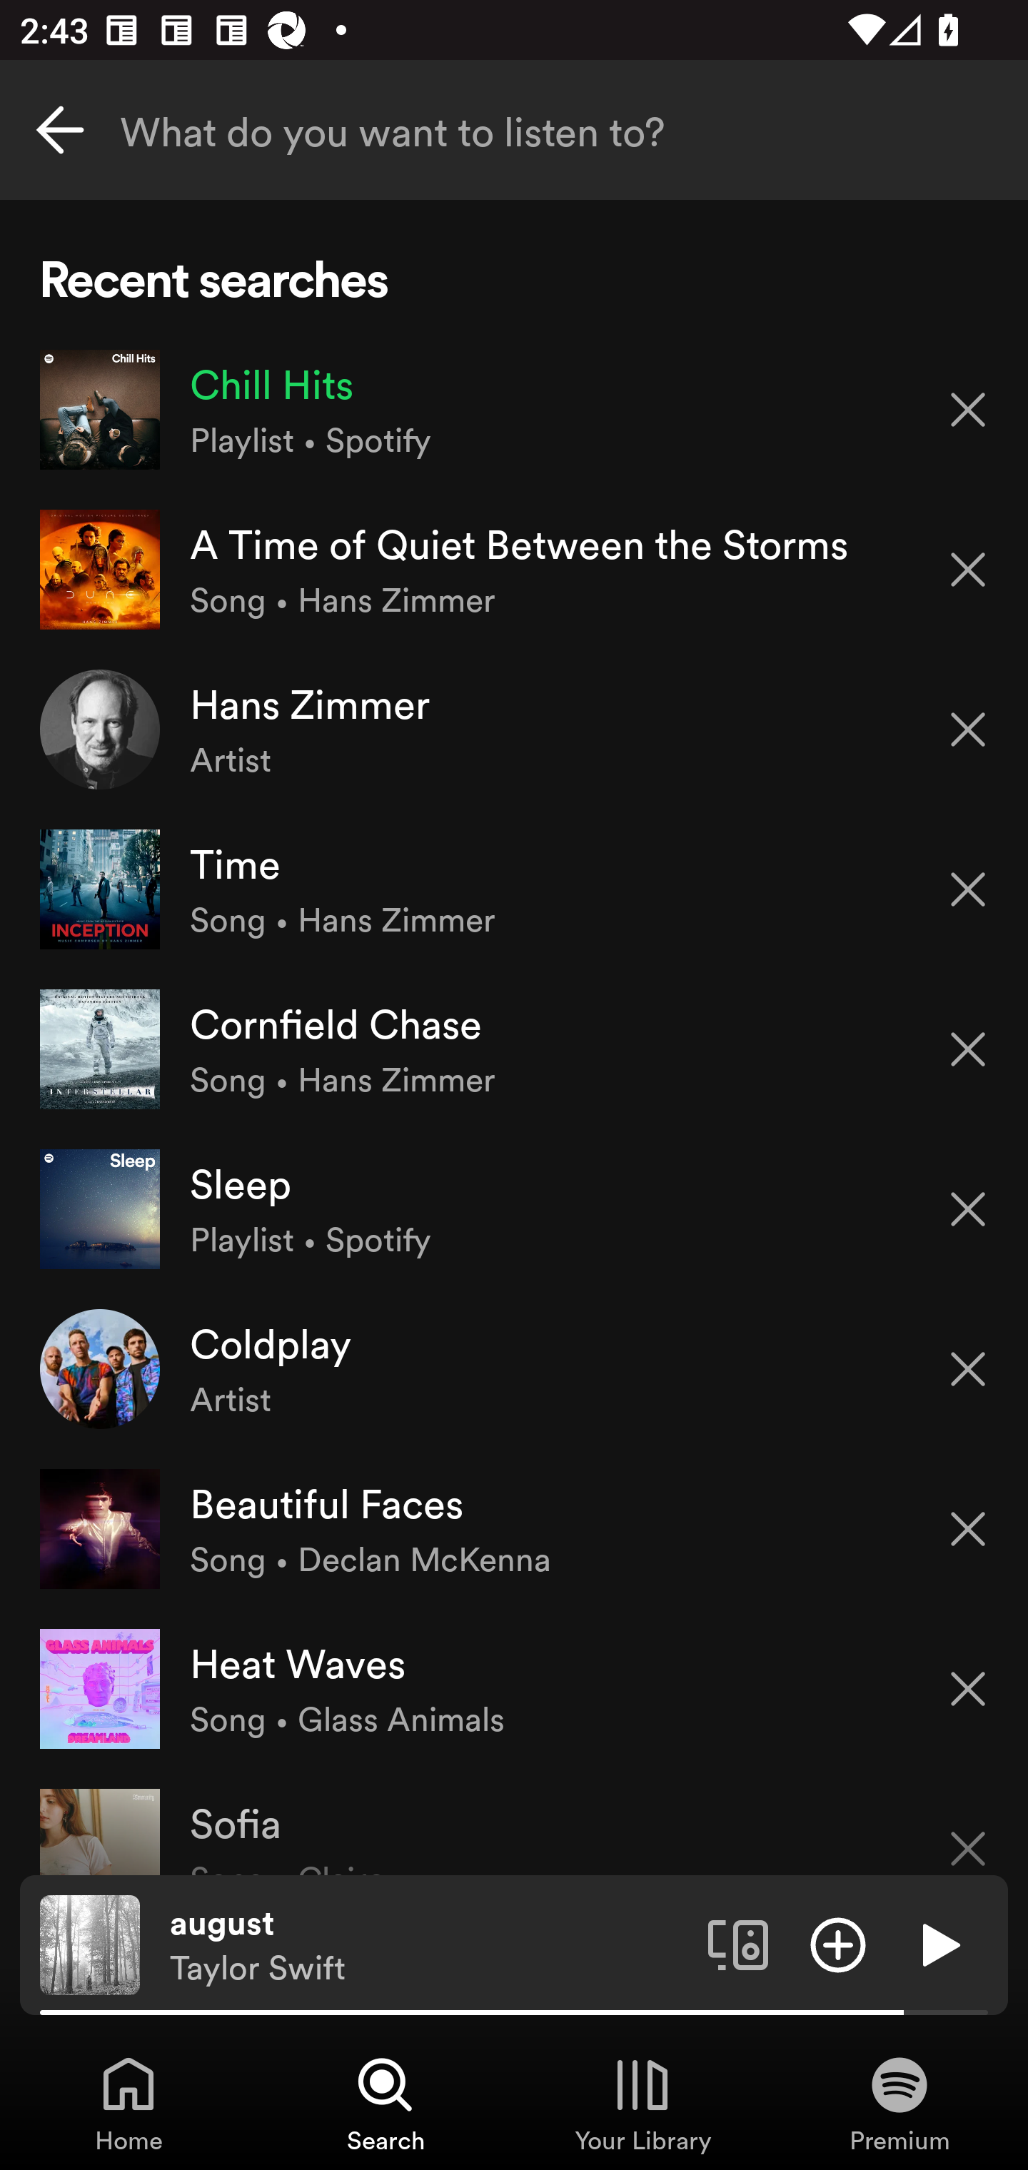 The width and height of the screenshot is (1028, 2170). What do you see at coordinates (738, 1944) in the screenshot?
I see `Connect to a device. Opens the devices menu` at bounding box center [738, 1944].